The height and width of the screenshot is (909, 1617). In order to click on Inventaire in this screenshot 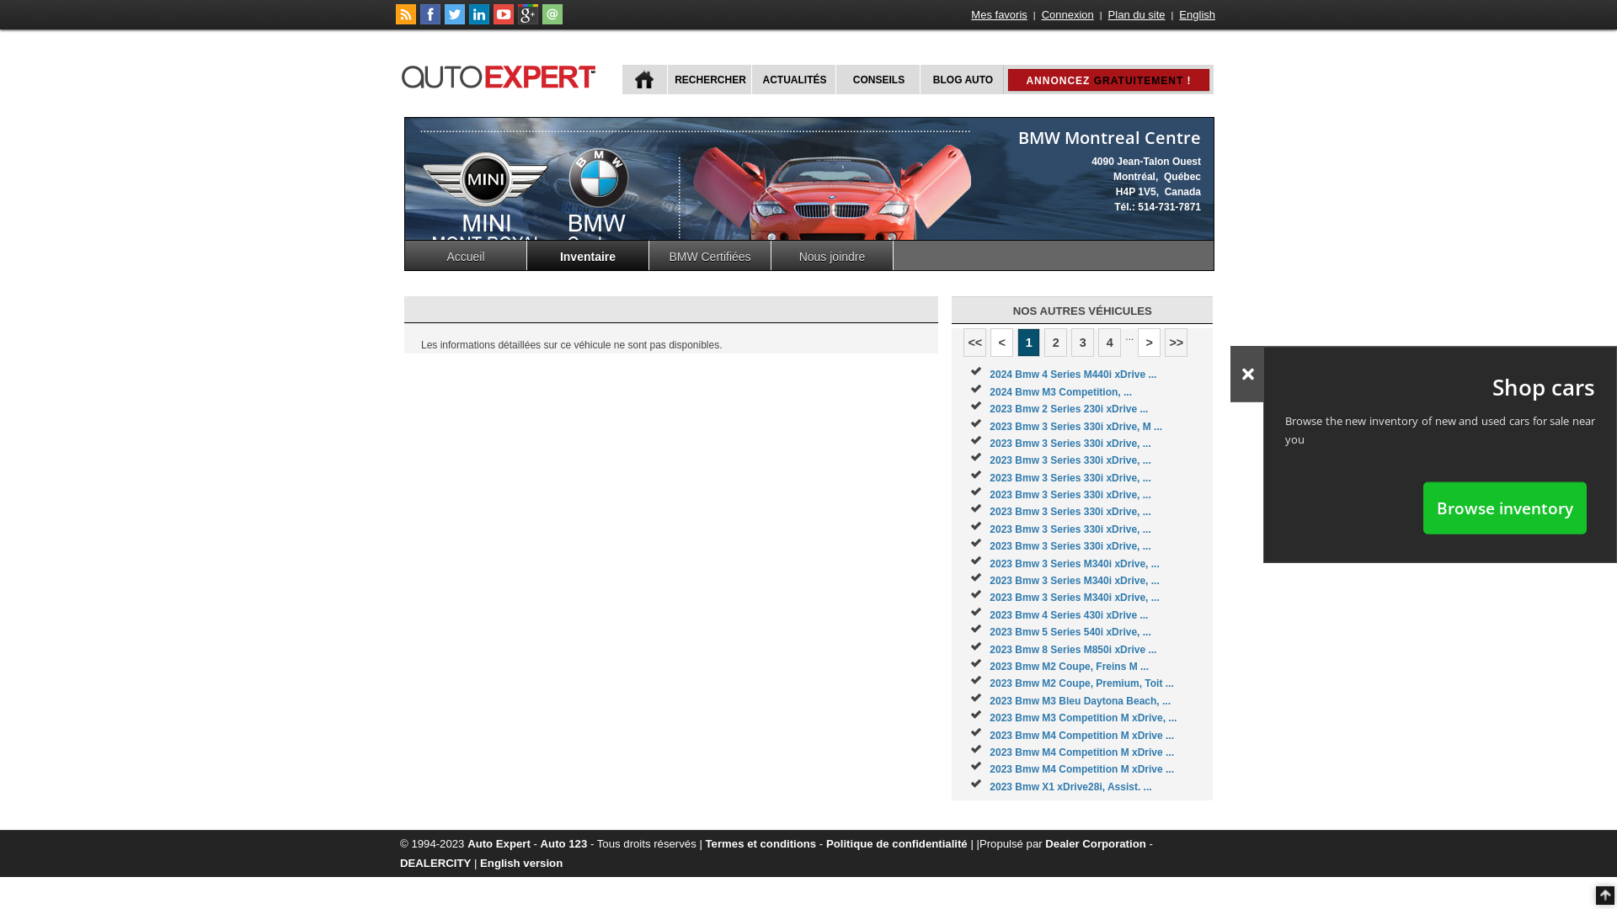, I will do `click(588, 256)`.